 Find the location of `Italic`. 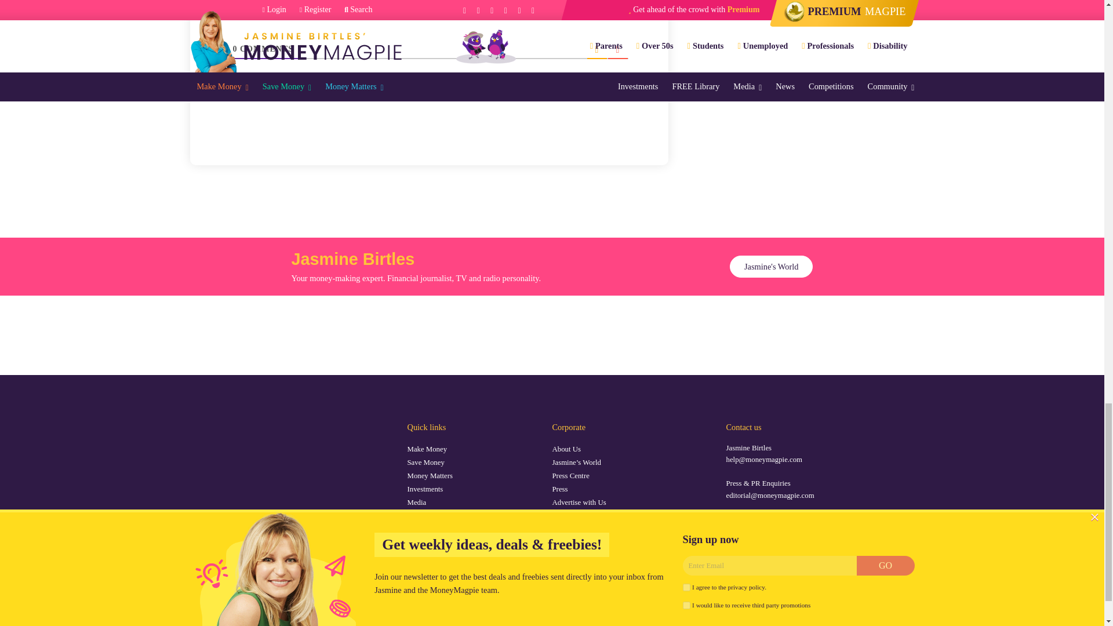

Italic is located at coordinates (299, 7).